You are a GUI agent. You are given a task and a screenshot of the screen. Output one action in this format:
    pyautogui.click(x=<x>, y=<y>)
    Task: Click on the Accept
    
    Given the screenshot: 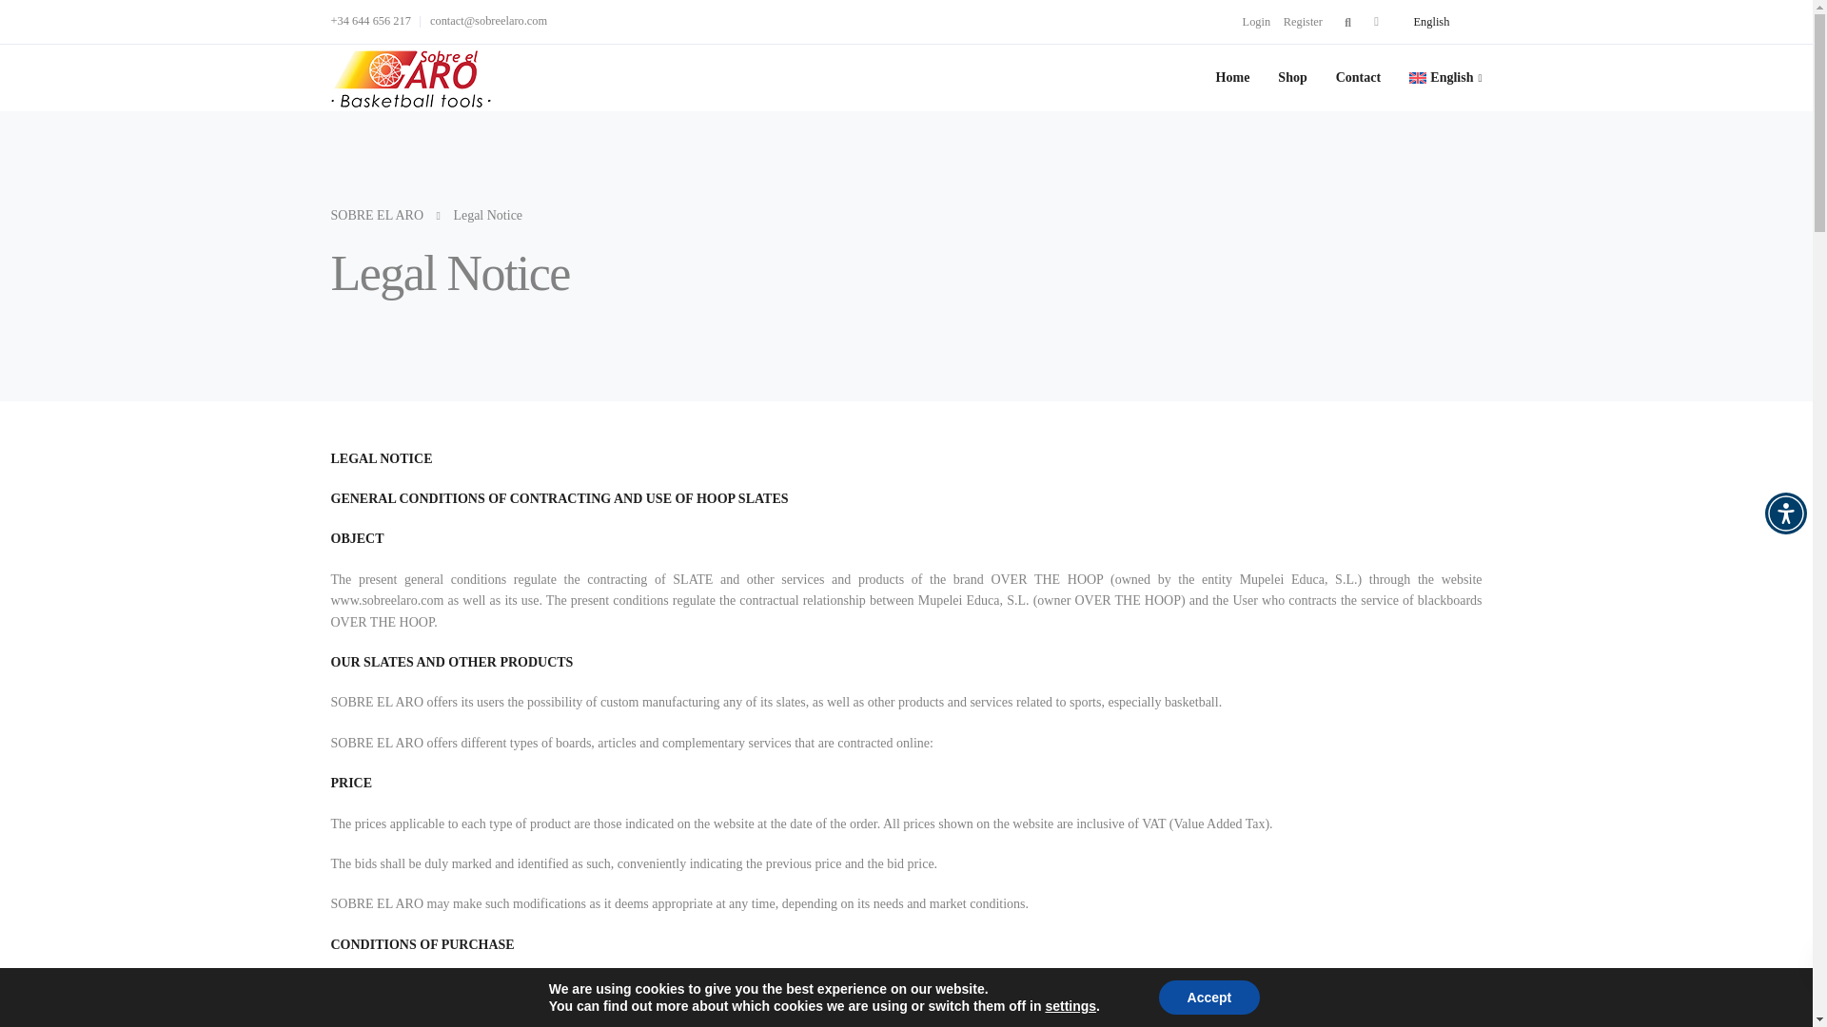 What is the action you would take?
    pyautogui.click(x=1208, y=998)
    